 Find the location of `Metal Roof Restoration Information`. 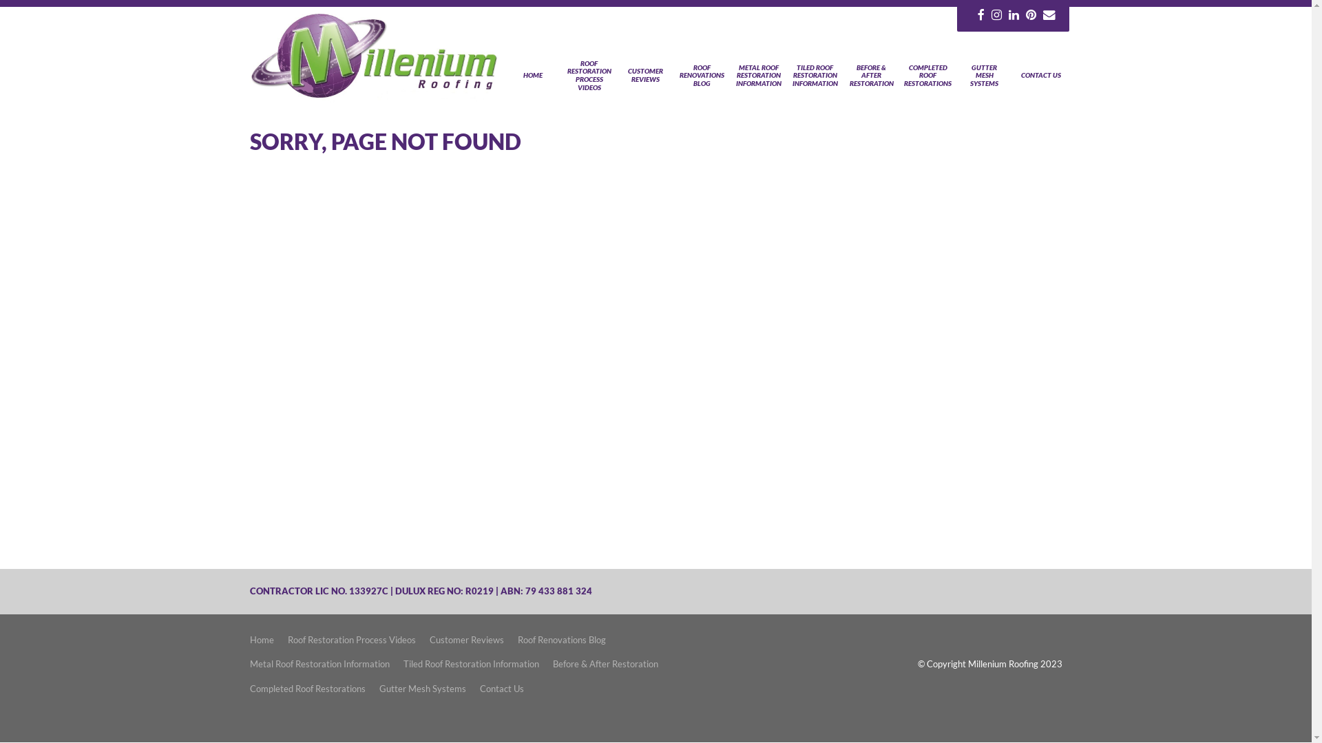

Metal Roof Restoration Information is located at coordinates (319, 665).